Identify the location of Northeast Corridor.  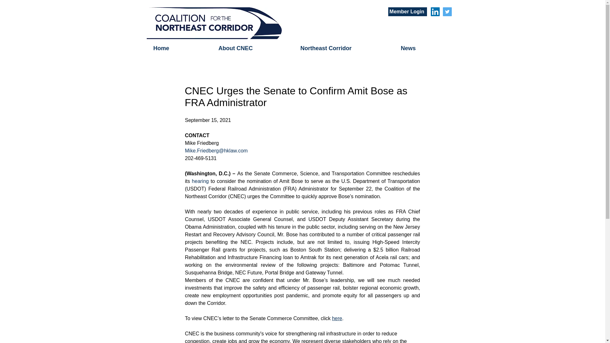
(346, 48).